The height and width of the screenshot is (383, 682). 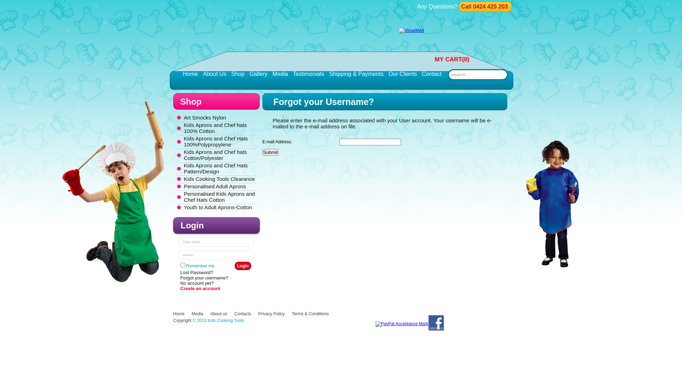 What do you see at coordinates (215, 74) in the screenshot?
I see `About Us` at bounding box center [215, 74].